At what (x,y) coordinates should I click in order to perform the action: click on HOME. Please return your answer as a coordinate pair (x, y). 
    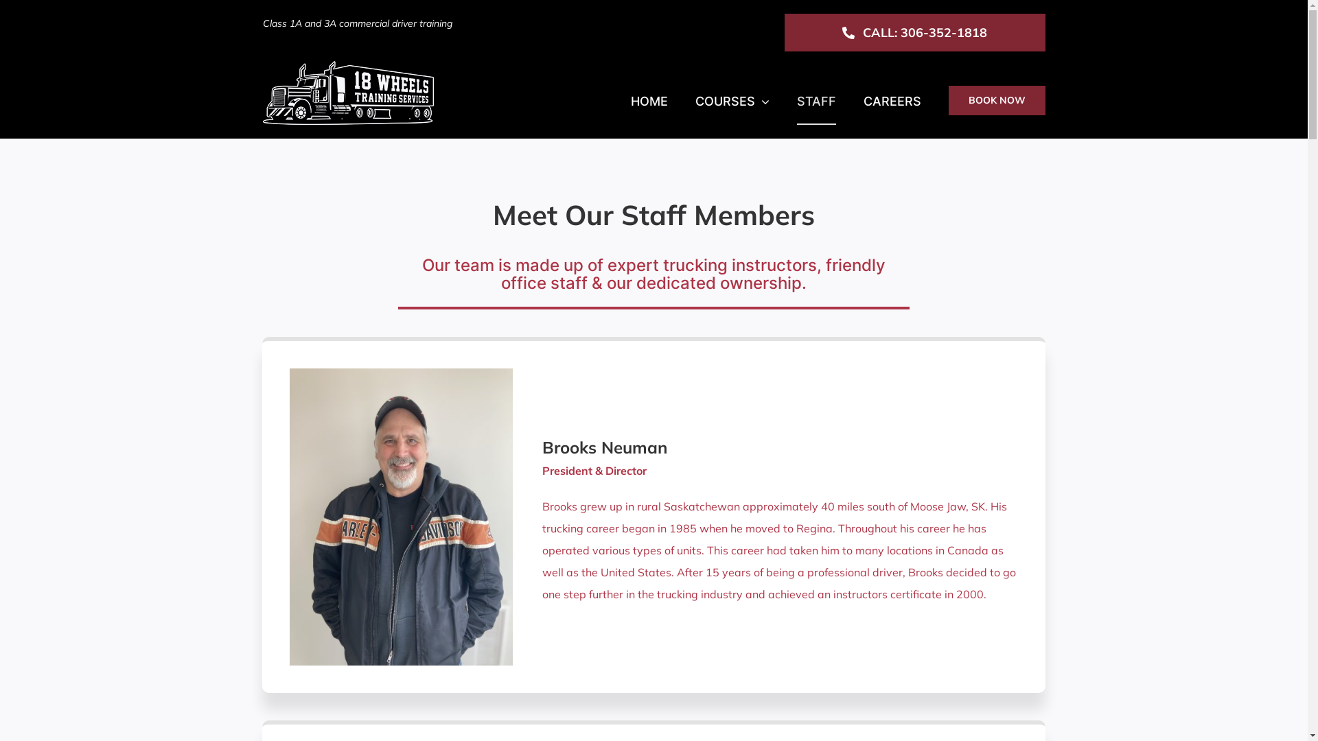
    Looking at the image, I should click on (649, 100).